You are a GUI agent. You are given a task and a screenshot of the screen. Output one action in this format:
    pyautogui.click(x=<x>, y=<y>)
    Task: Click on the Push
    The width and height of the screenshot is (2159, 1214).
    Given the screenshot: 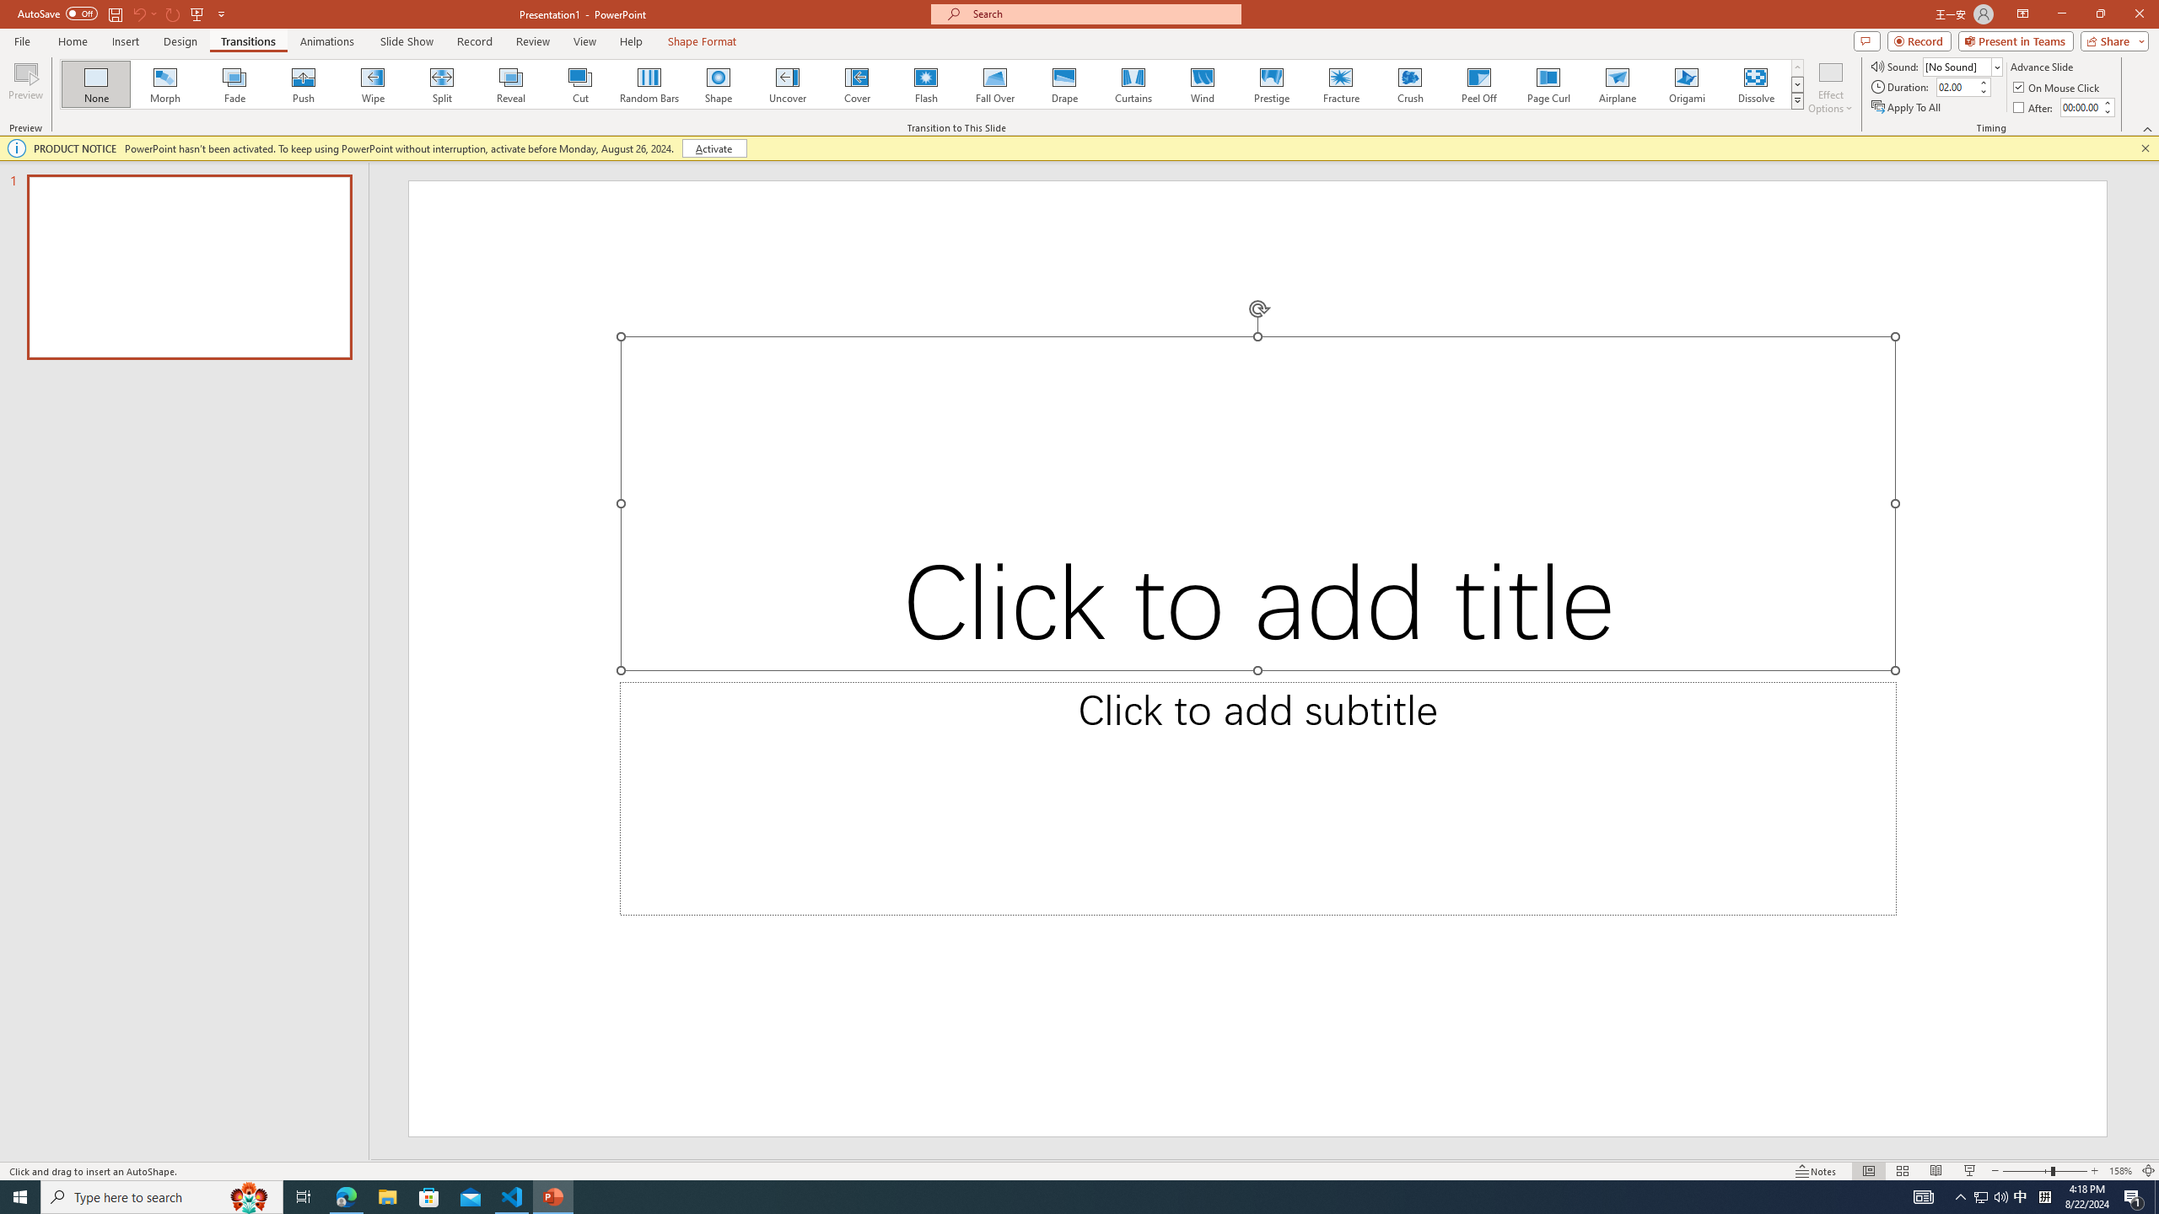 What is the action you would take?
    pyautogui.click(x=304, y=84)
    